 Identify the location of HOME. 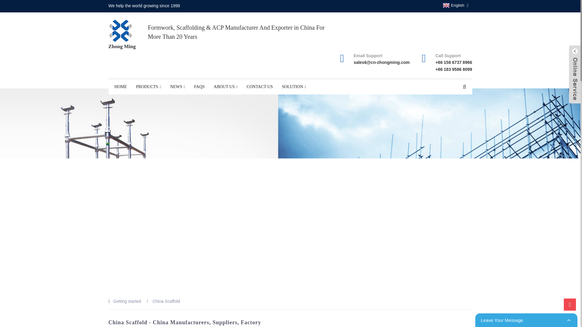
(121, 87).